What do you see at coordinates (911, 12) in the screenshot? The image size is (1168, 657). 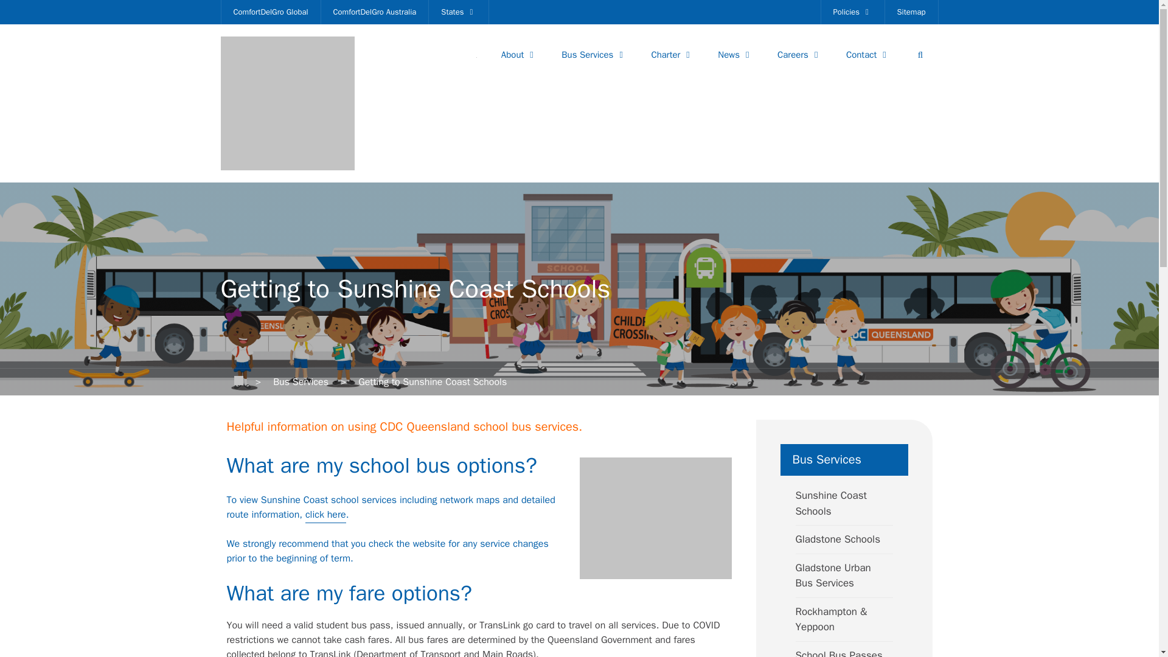 I see `Sitemap` at bounding box center [911, 12].